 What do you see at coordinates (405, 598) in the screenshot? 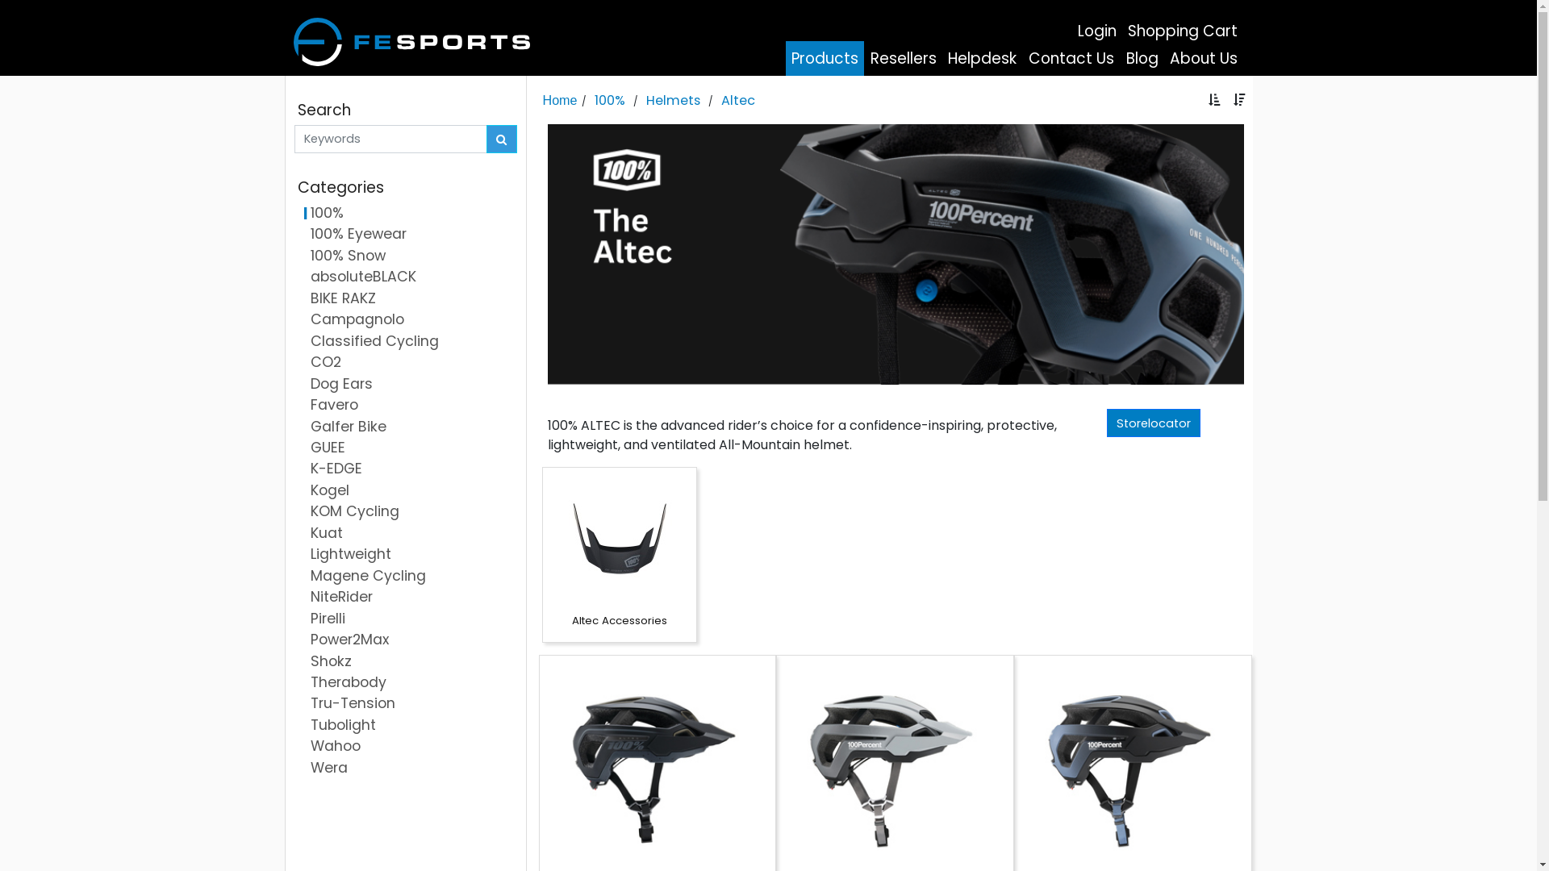
I see `NiteRider` at bounding box center [405, 598].